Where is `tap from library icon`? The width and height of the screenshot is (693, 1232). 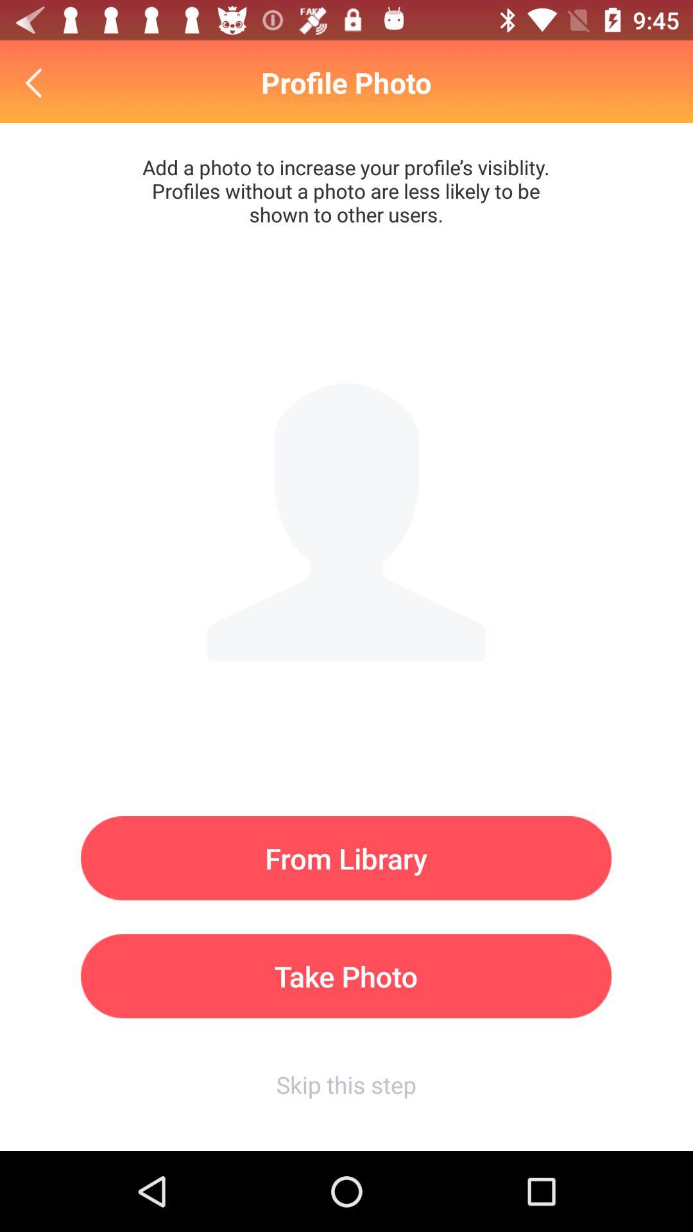 tap from library icon is located at coordinates (346, 859).